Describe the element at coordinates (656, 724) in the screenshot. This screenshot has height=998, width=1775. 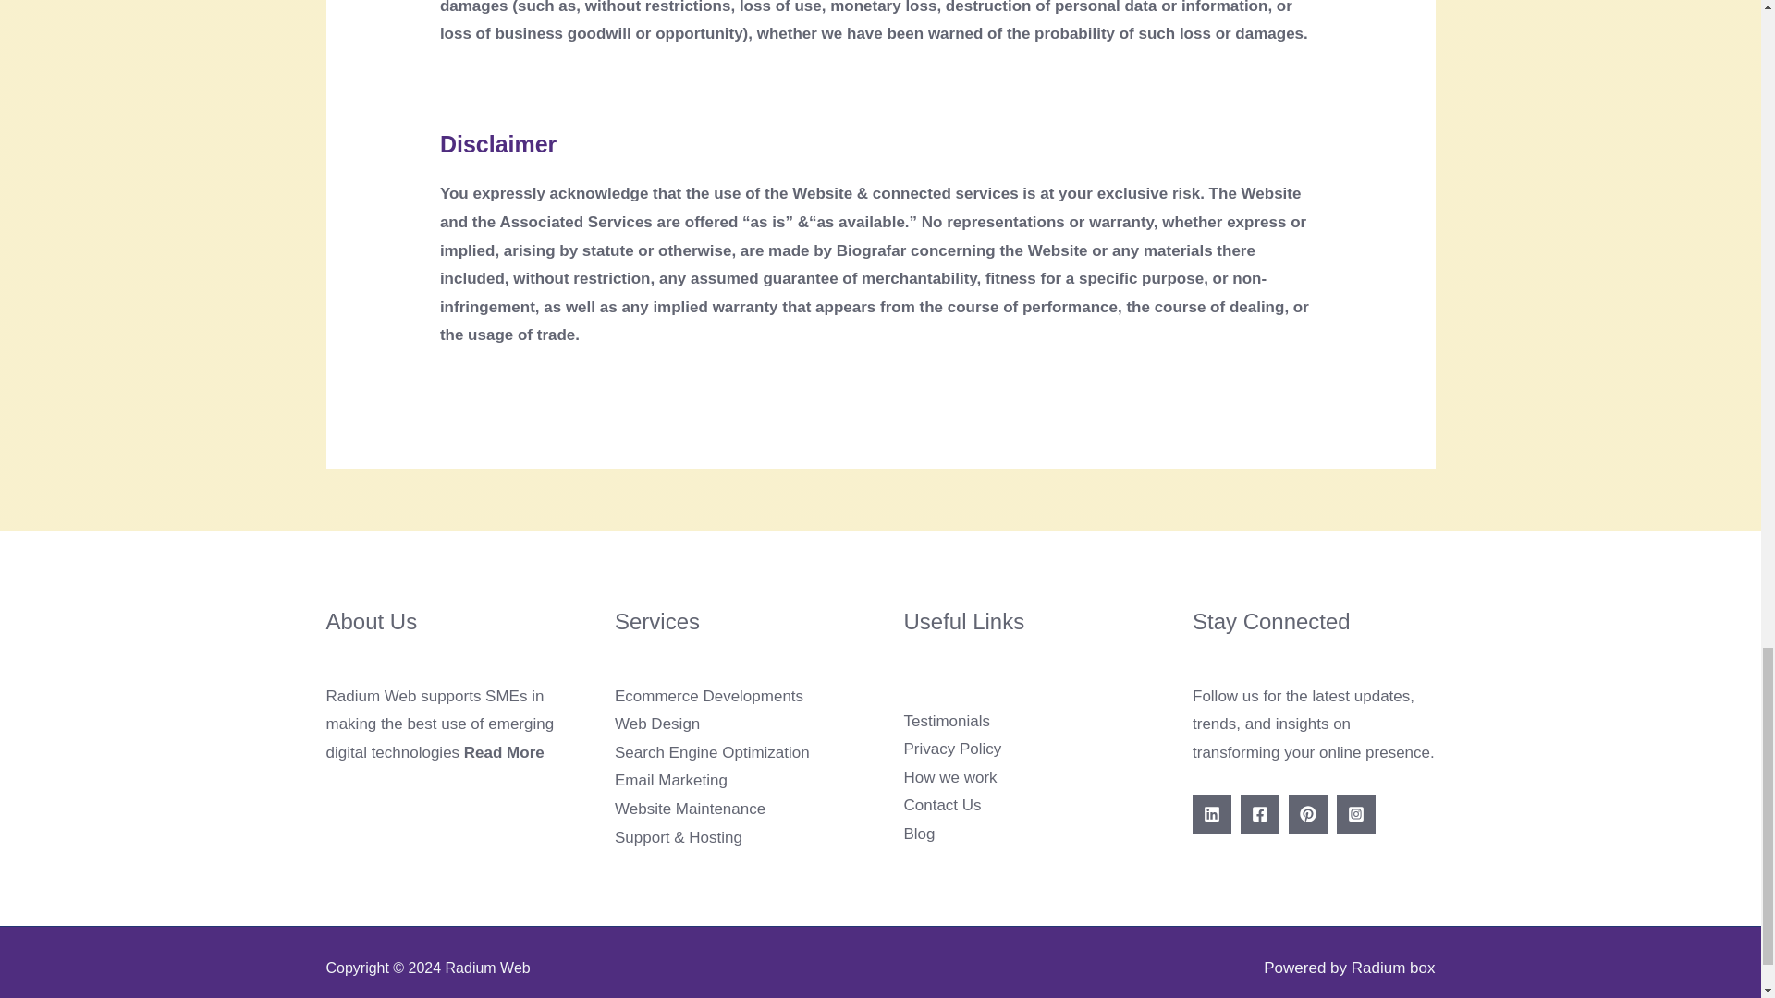
I see `Web Design` at that location.